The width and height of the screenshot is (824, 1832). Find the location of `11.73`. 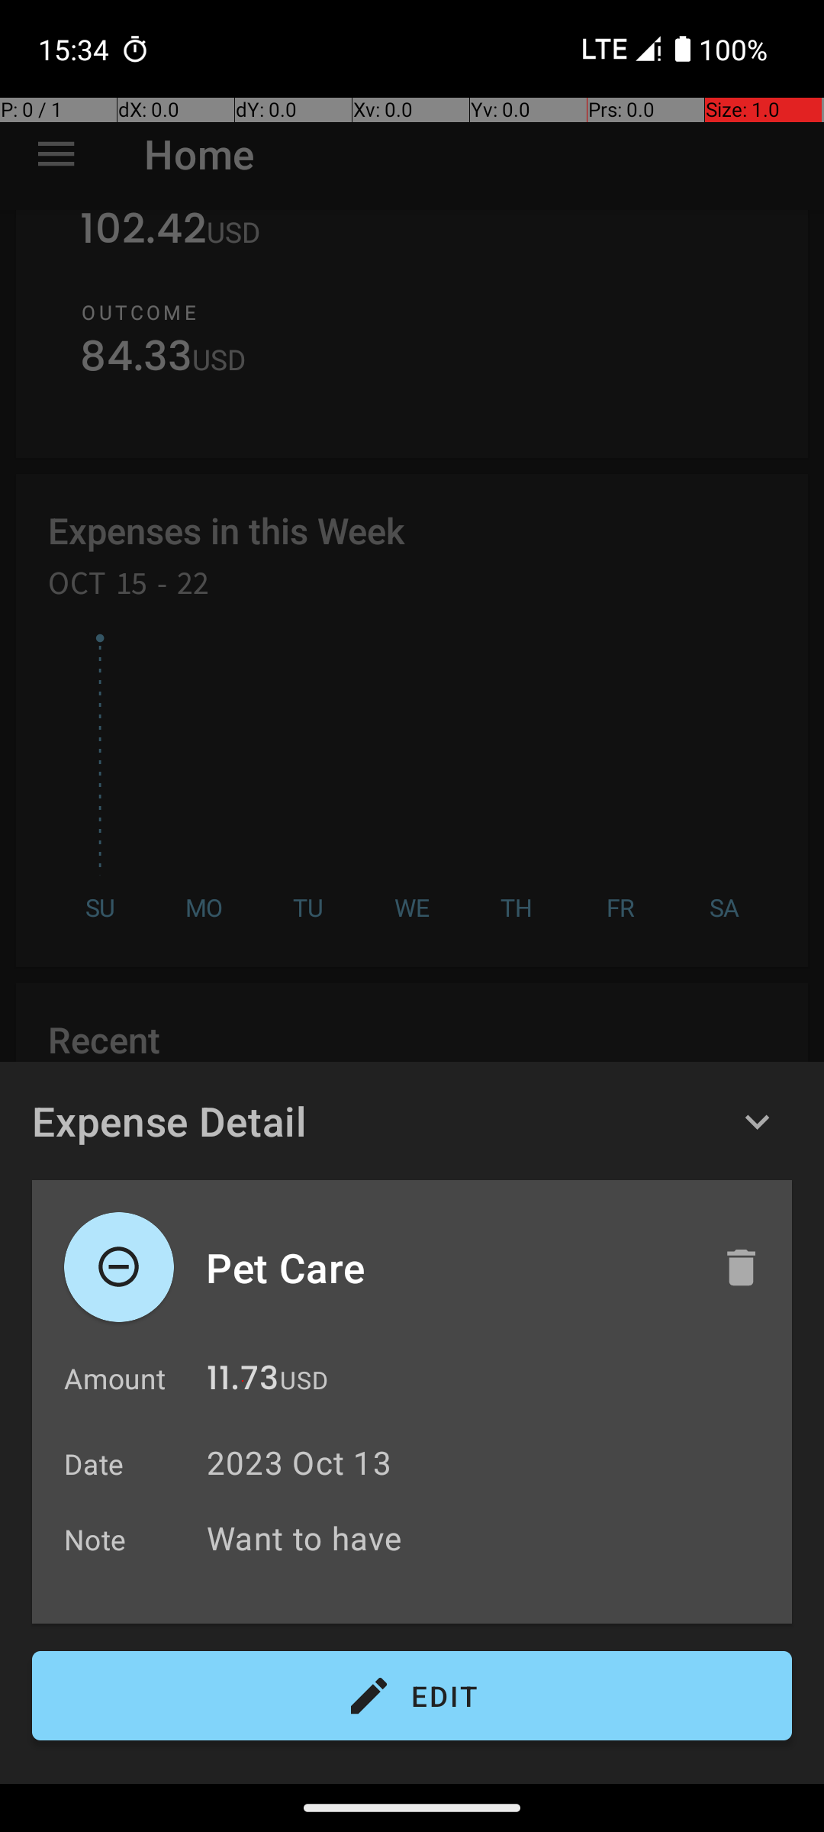

11.73 is located at coordinates (243, 1382).